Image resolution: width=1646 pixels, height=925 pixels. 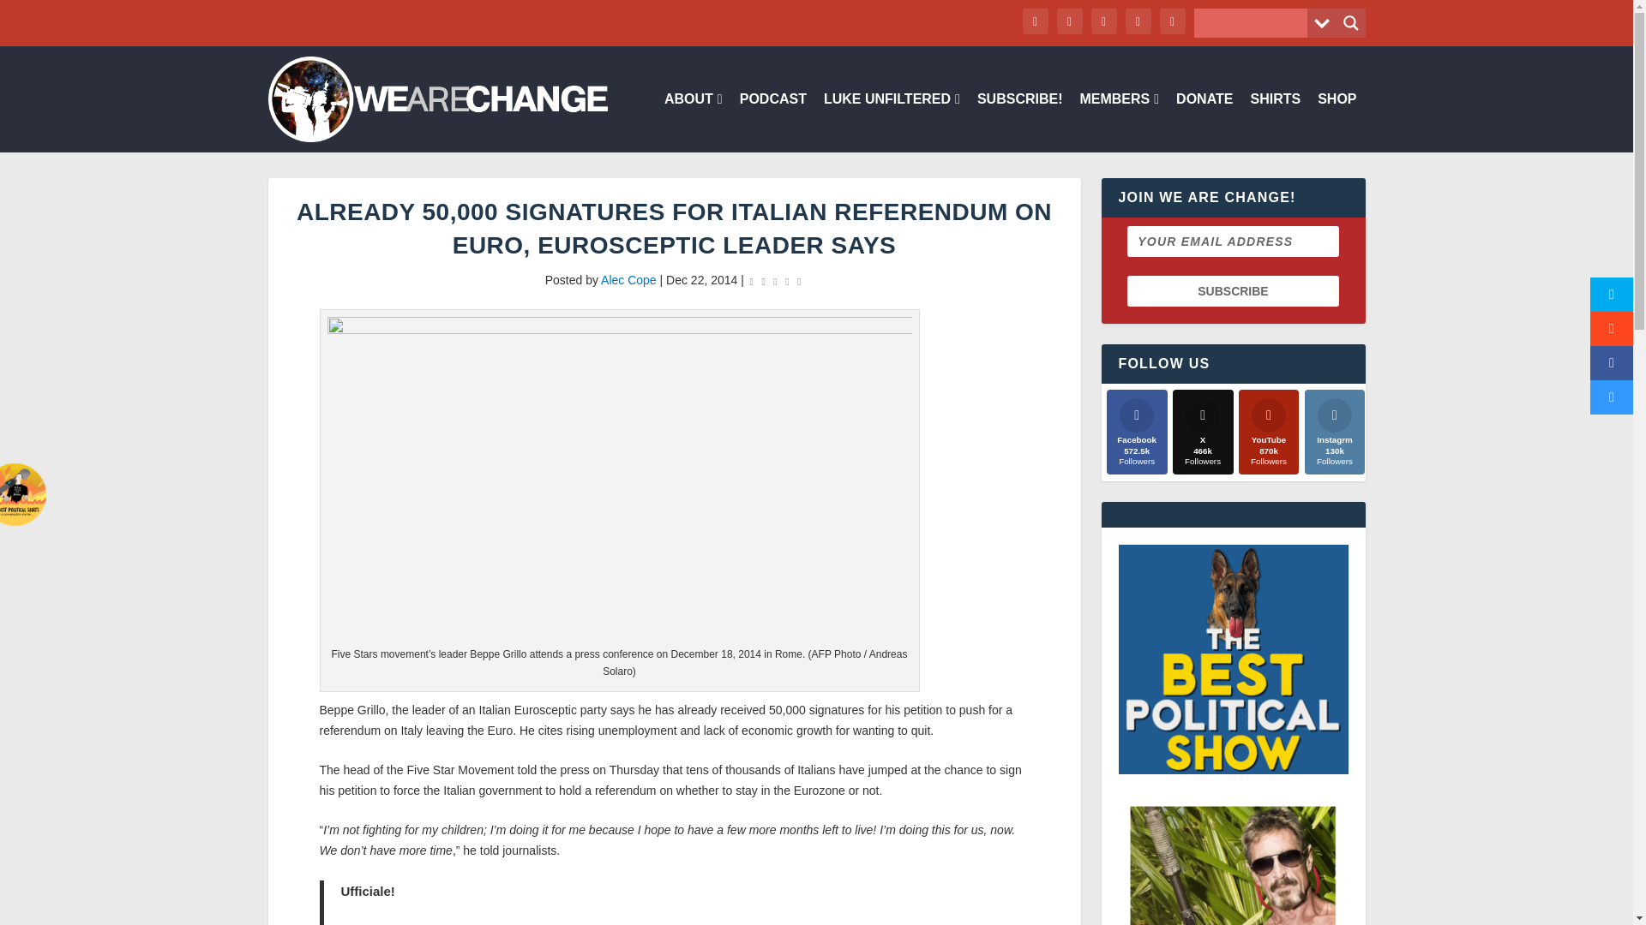 What do you see at coordinates (892, 122) in the screenshot?
I see `LUKE UNFILTERED` at bounding box center [892, 122].